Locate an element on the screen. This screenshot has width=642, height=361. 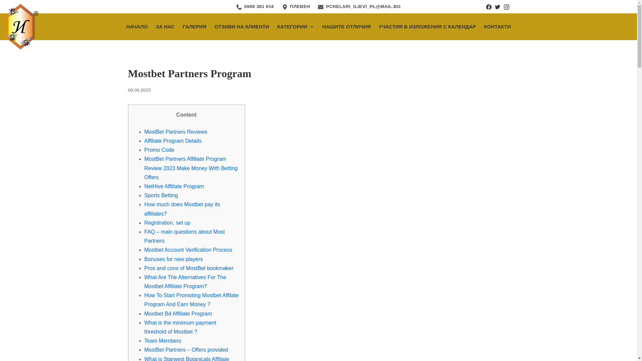
Affiliate Program Details is located at coordinates (173, 140).